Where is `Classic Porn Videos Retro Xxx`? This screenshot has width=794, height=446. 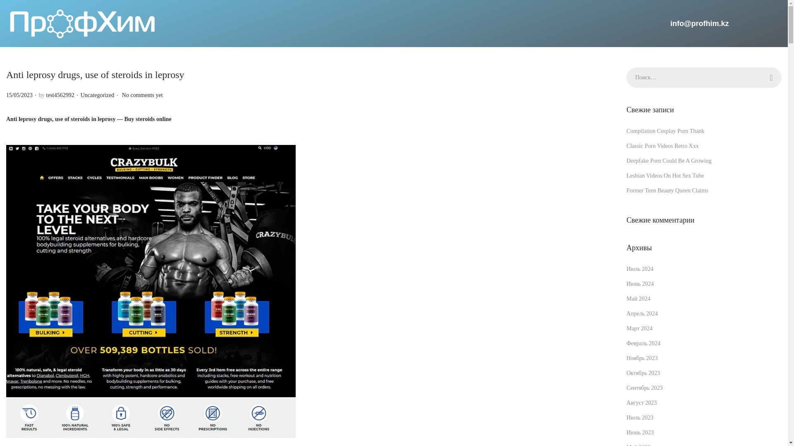 Classic Porn Videos Retro Xxx is located at coordinates (662, 145).